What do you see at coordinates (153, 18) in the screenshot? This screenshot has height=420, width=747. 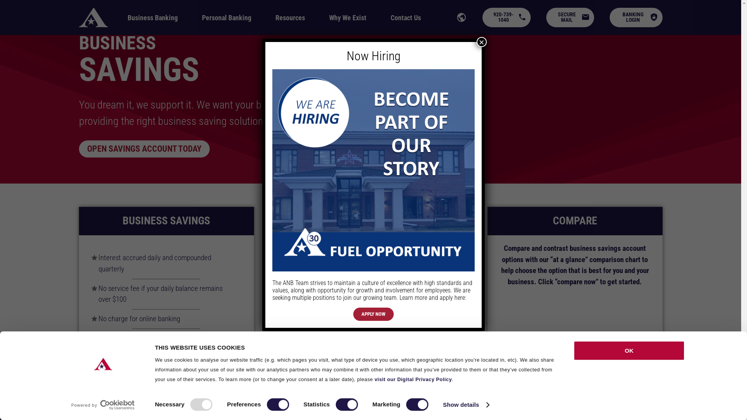 I see `Business Banking` at bounding box center [153, 18].